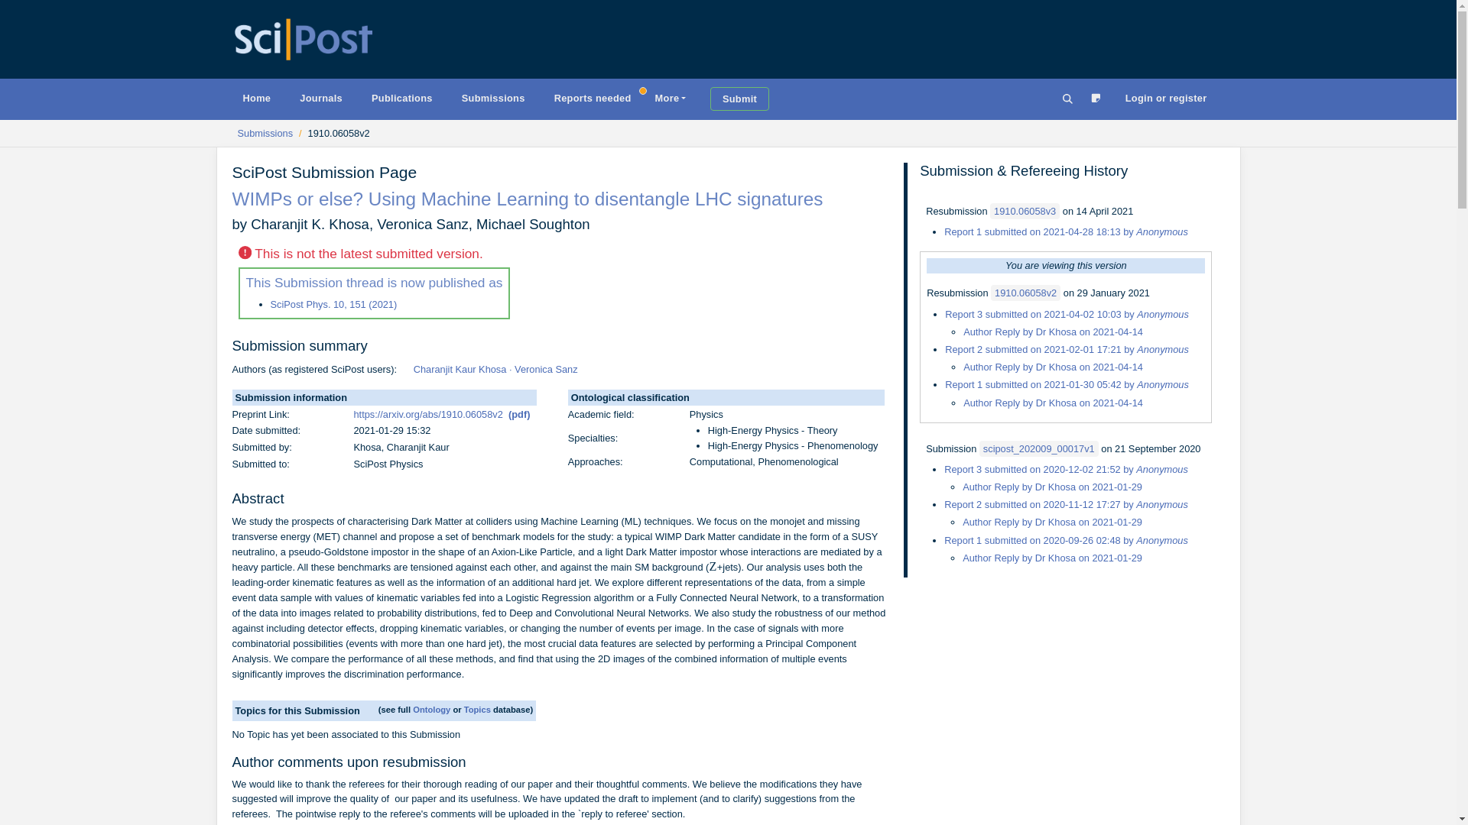 The height and width of the screenshot is (825, 1468). I want to click on Topics, so click(477, 709).